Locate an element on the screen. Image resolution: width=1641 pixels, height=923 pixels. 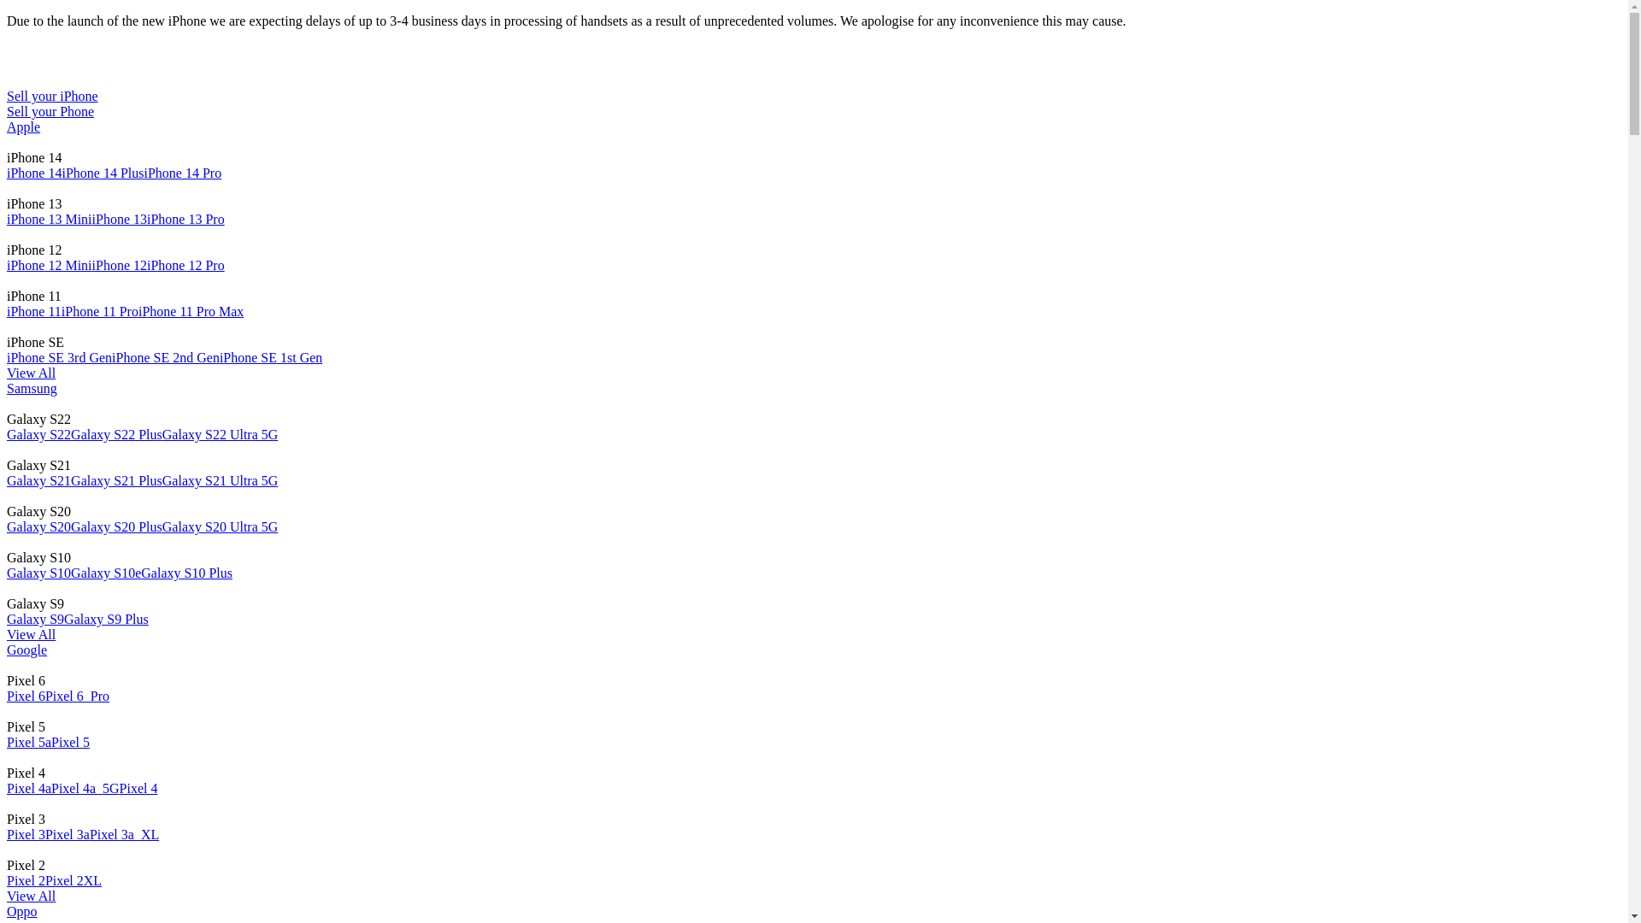
Pixel 4a is located at coordinates (29, 788).